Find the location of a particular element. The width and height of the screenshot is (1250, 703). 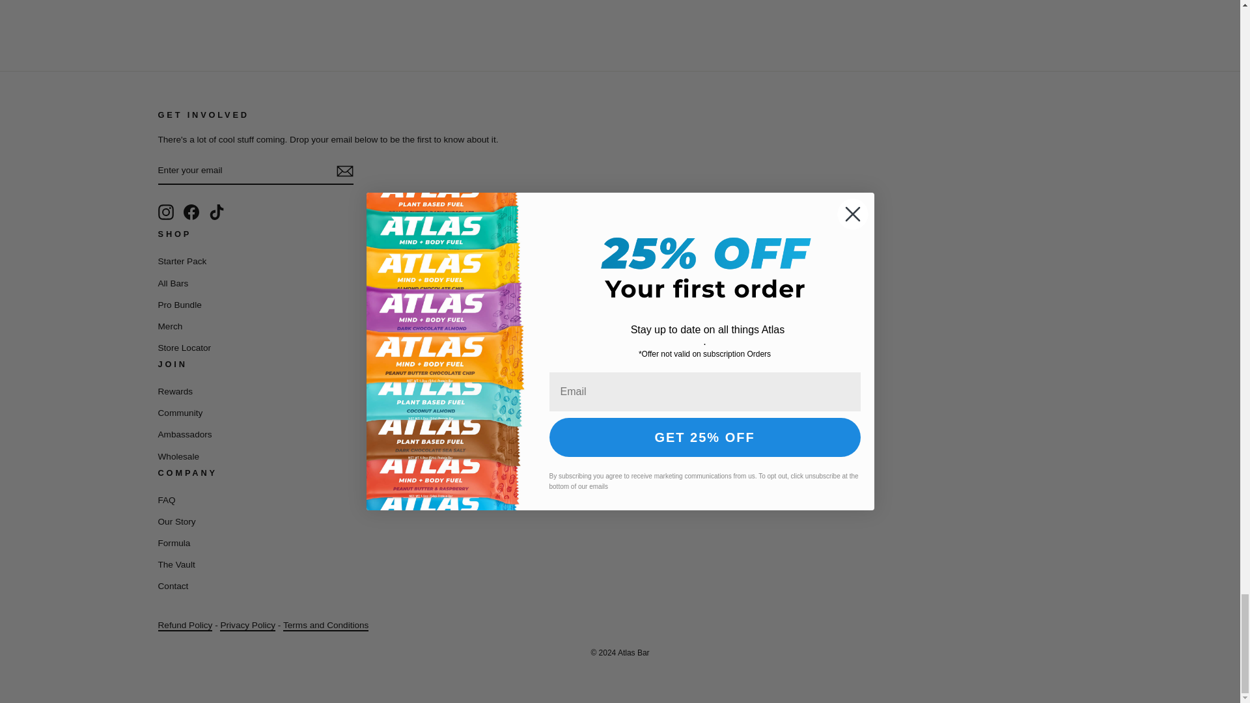

icon-email is located at coordinates (344, 171).